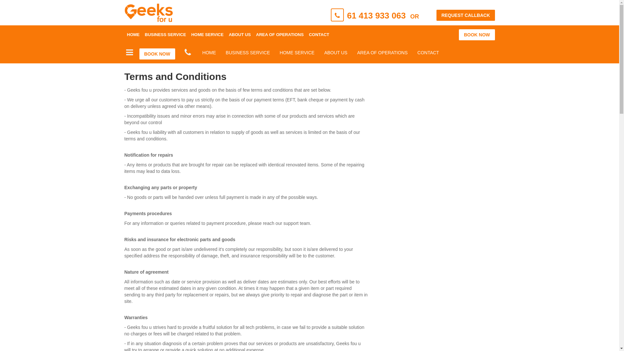 The width and height of the screenshot is (624, 351). I want to click on ABOUT US, so click(336, 53).